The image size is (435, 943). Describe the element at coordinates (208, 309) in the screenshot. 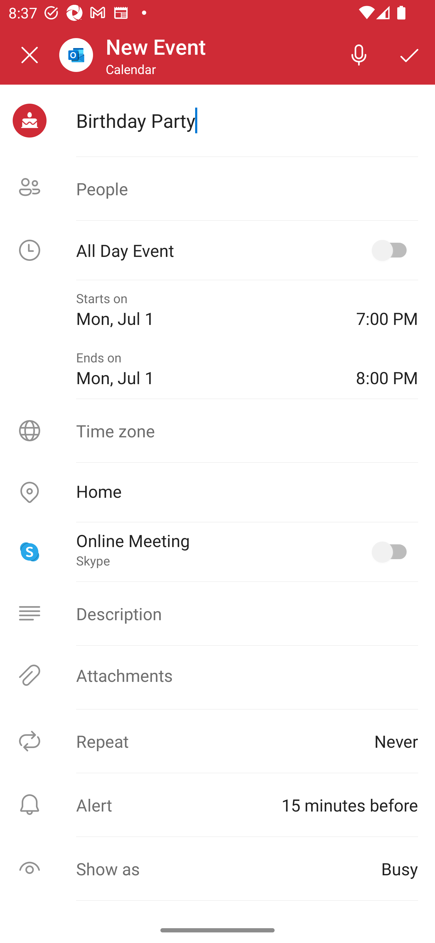

I see `Starts on Mon, Jul 1` at that location.